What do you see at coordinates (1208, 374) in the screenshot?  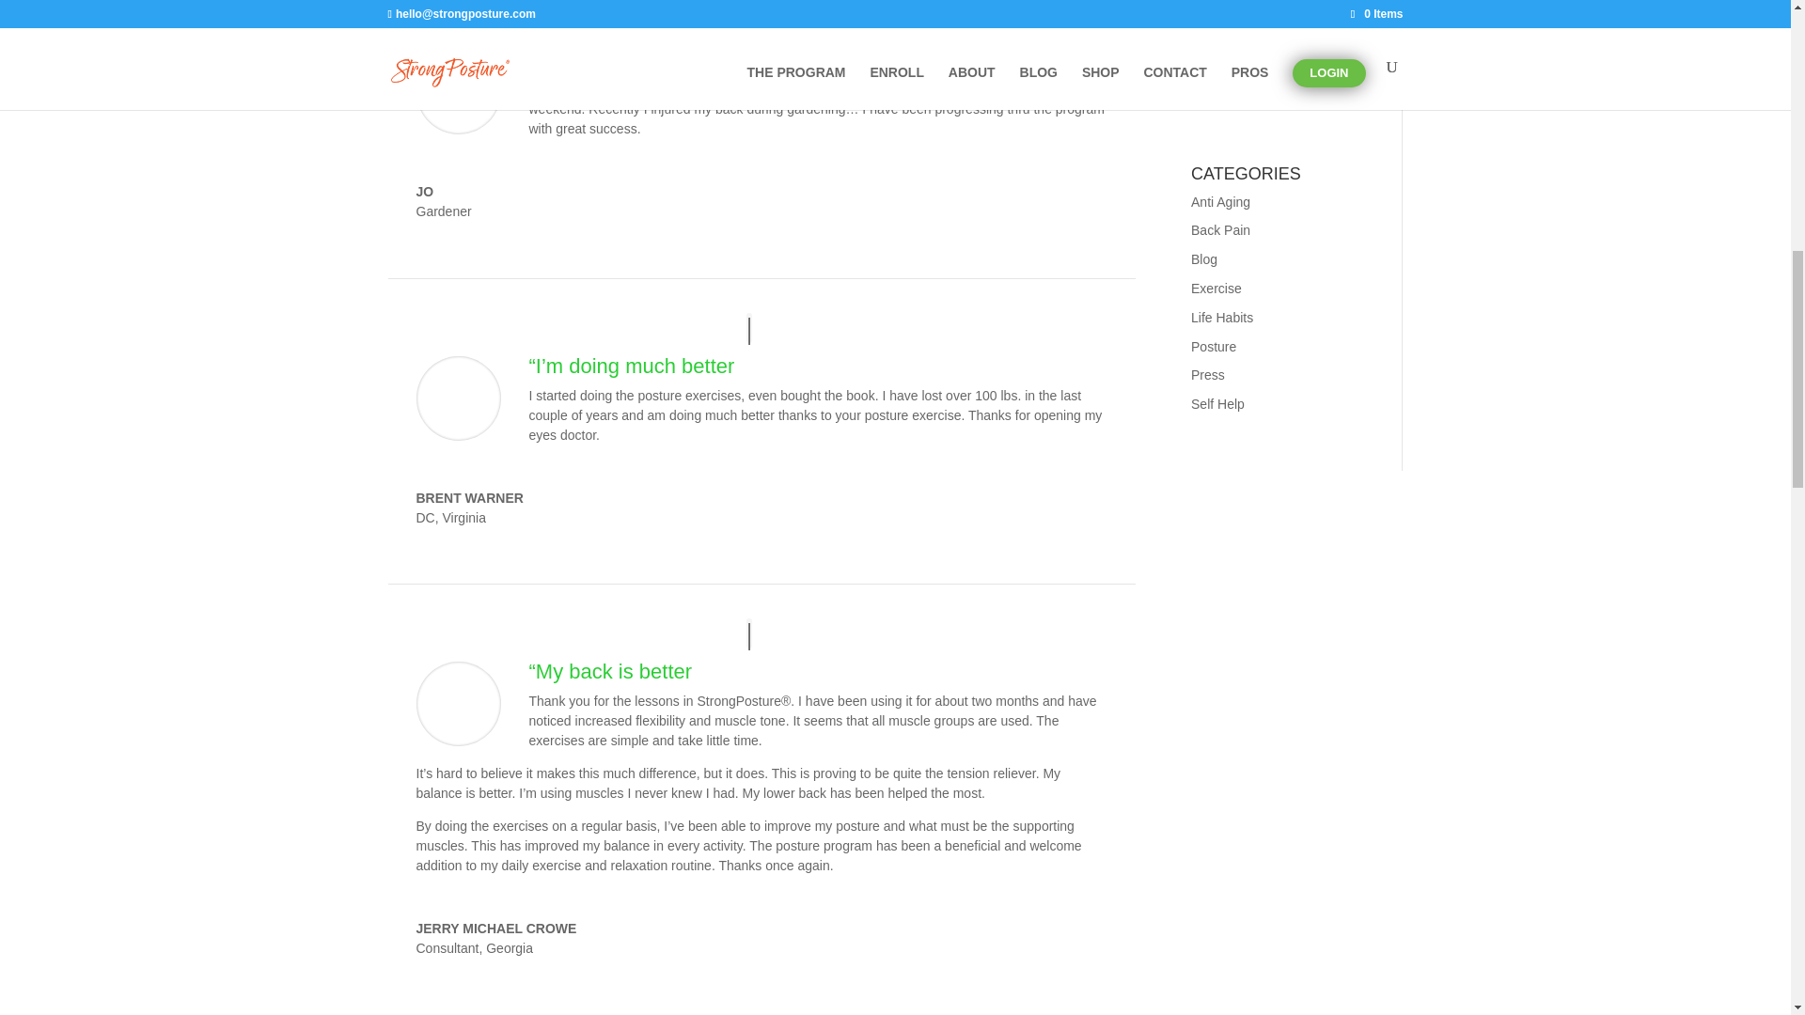 I see `Press` at bounding box center [1208, 374].